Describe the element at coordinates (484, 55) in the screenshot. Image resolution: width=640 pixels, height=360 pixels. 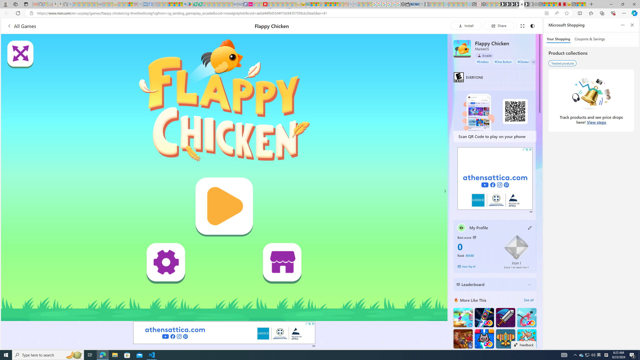
I see `Arcade` at that location.